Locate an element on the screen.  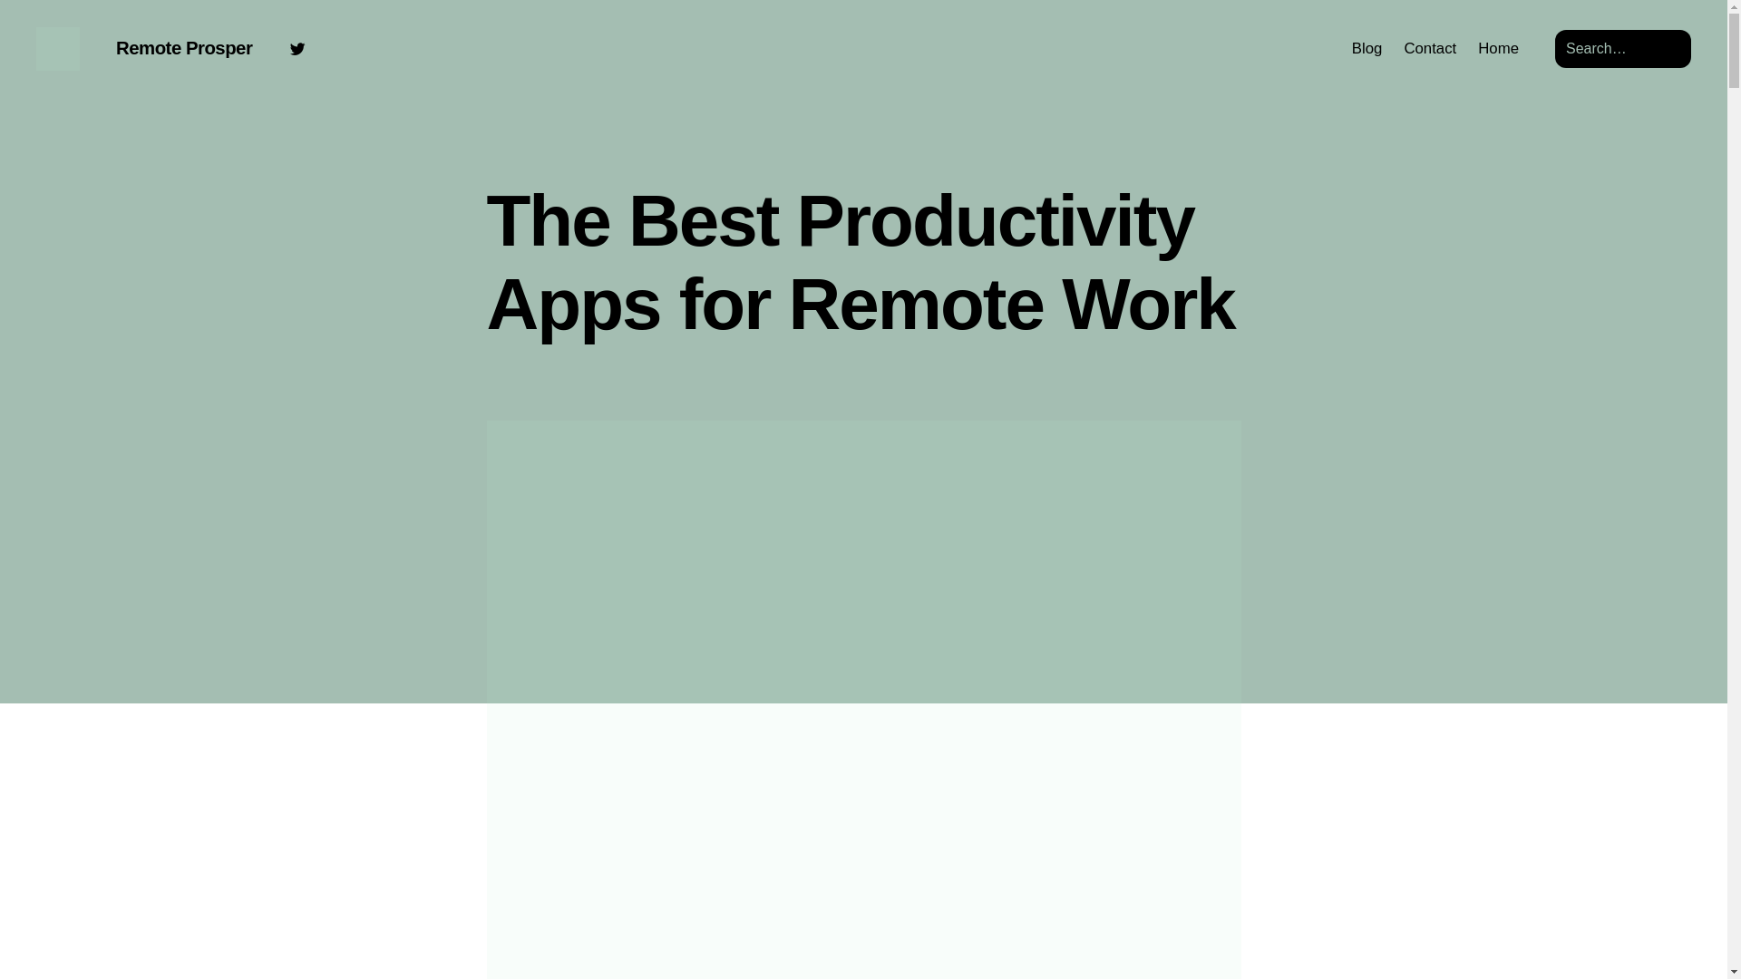
Home is located at coordinates (1498, 49).